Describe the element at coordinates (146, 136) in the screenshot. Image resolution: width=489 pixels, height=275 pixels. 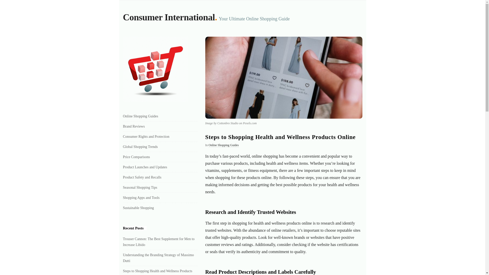
I see `Consumer Rights and Protection` at that location.